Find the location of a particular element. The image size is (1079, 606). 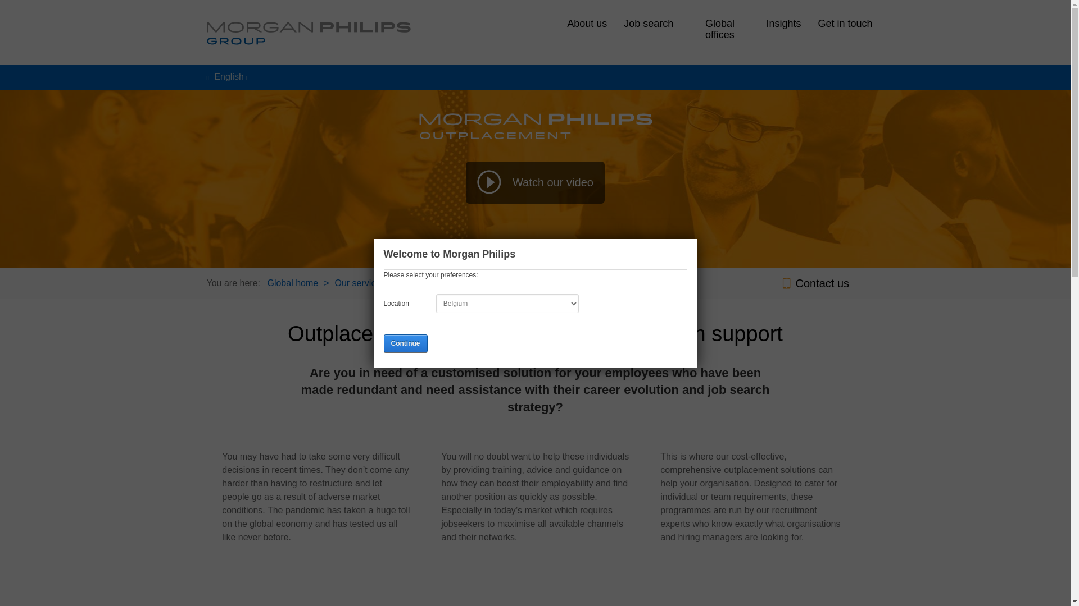

Contact us is located at coordinates (815, 283).